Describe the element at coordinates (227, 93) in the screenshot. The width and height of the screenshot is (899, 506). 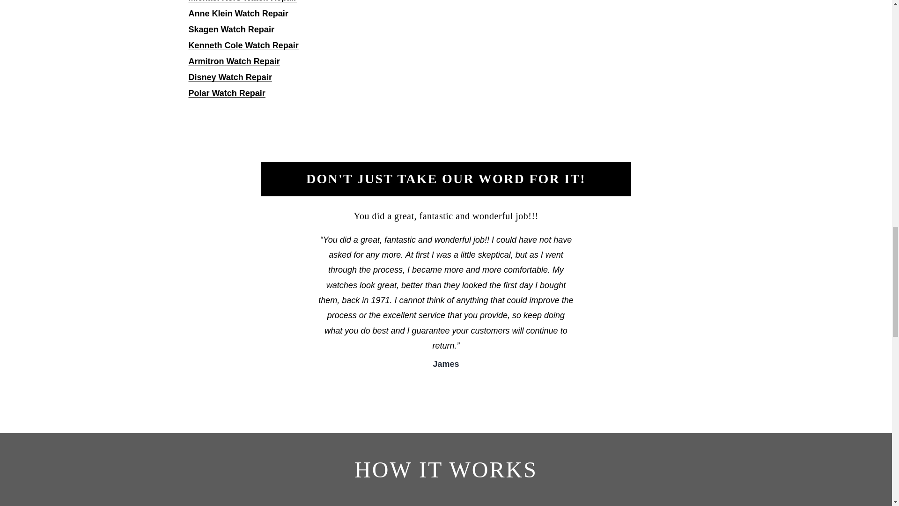
I see `Polar Watch Repair` at that location.